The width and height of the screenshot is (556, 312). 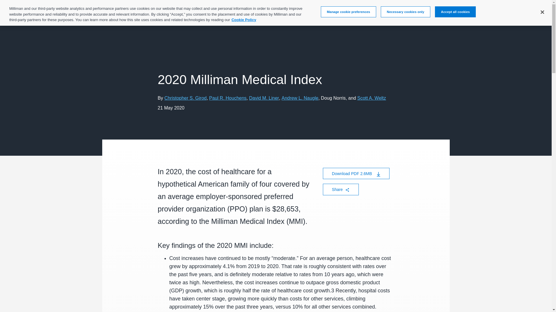 What do you see at coordinates (17, 14) in the screenshot?
I see `Skip to main content` at bounding box center [17, 14].